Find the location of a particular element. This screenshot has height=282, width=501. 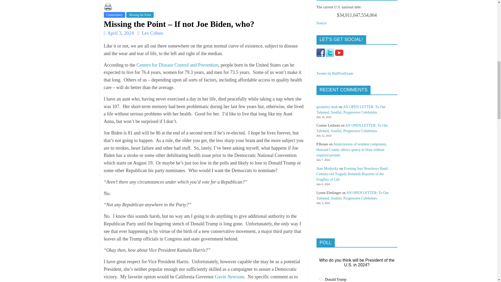

April 3, 2024 is located at coordinates (119, 33).